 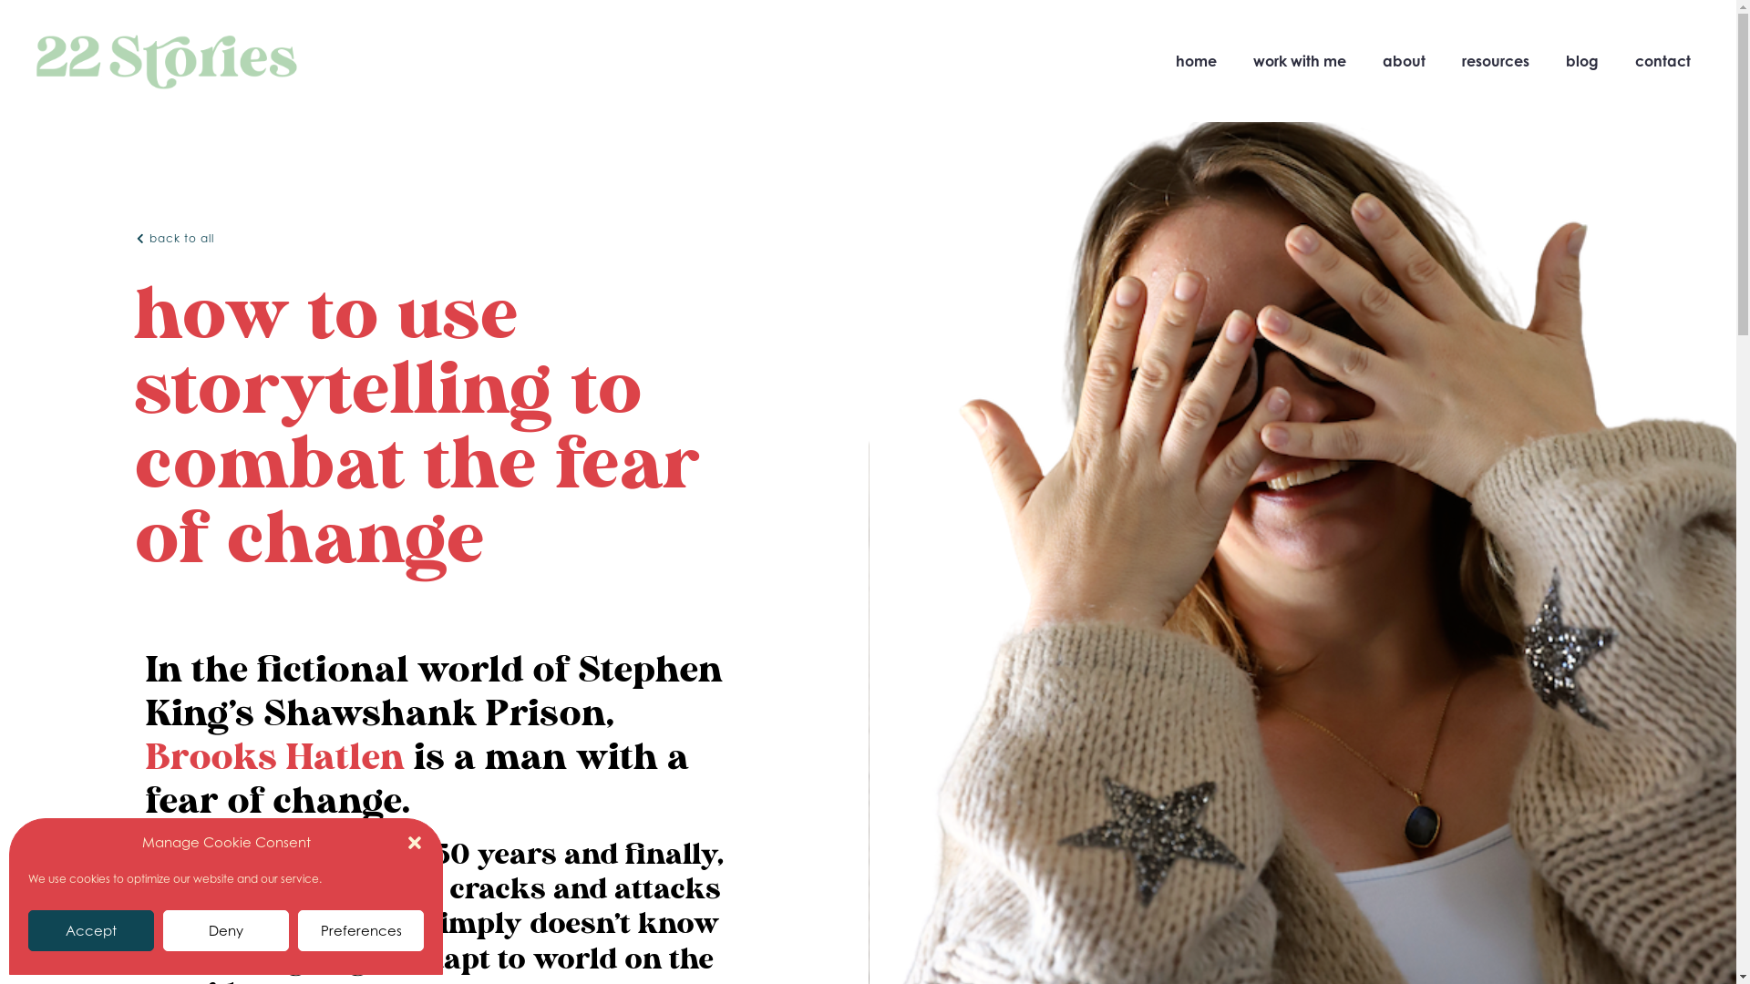 What do you see at coordinates (275, 757) in the screenshot?
I see `Brooks Hatlen` at bounding box center [275, 757].